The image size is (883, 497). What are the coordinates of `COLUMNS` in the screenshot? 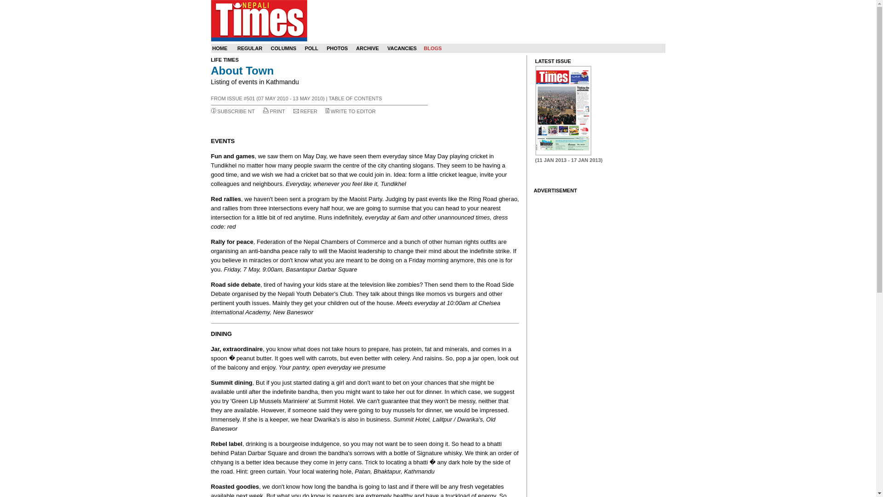 It's located at (284, 48).